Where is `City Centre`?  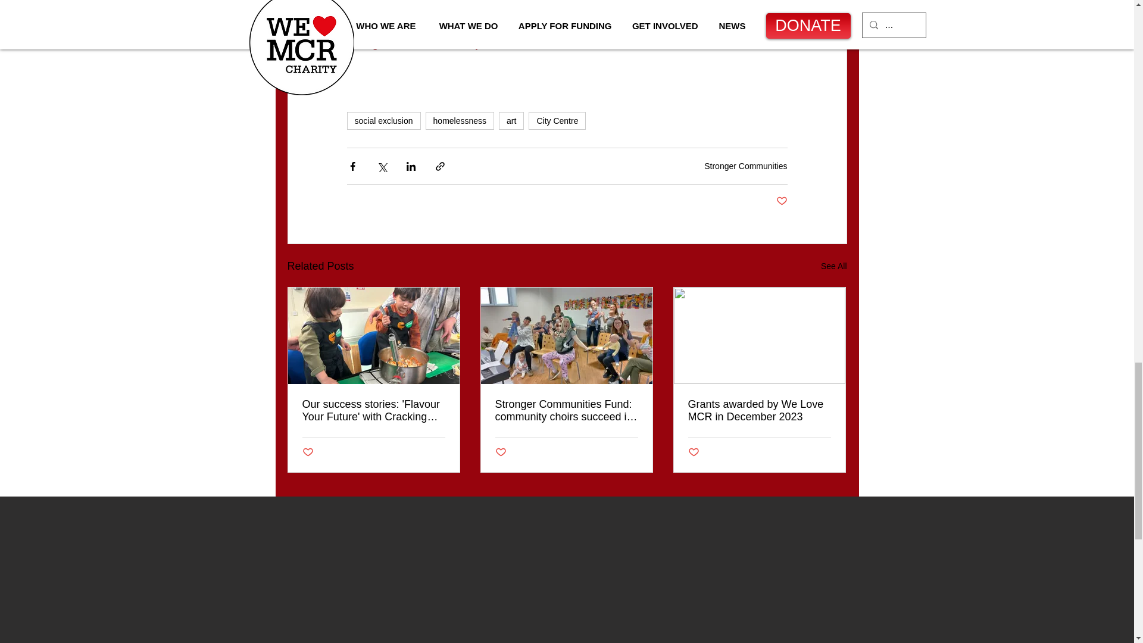
City Centre is located at coordinates (557, 120).